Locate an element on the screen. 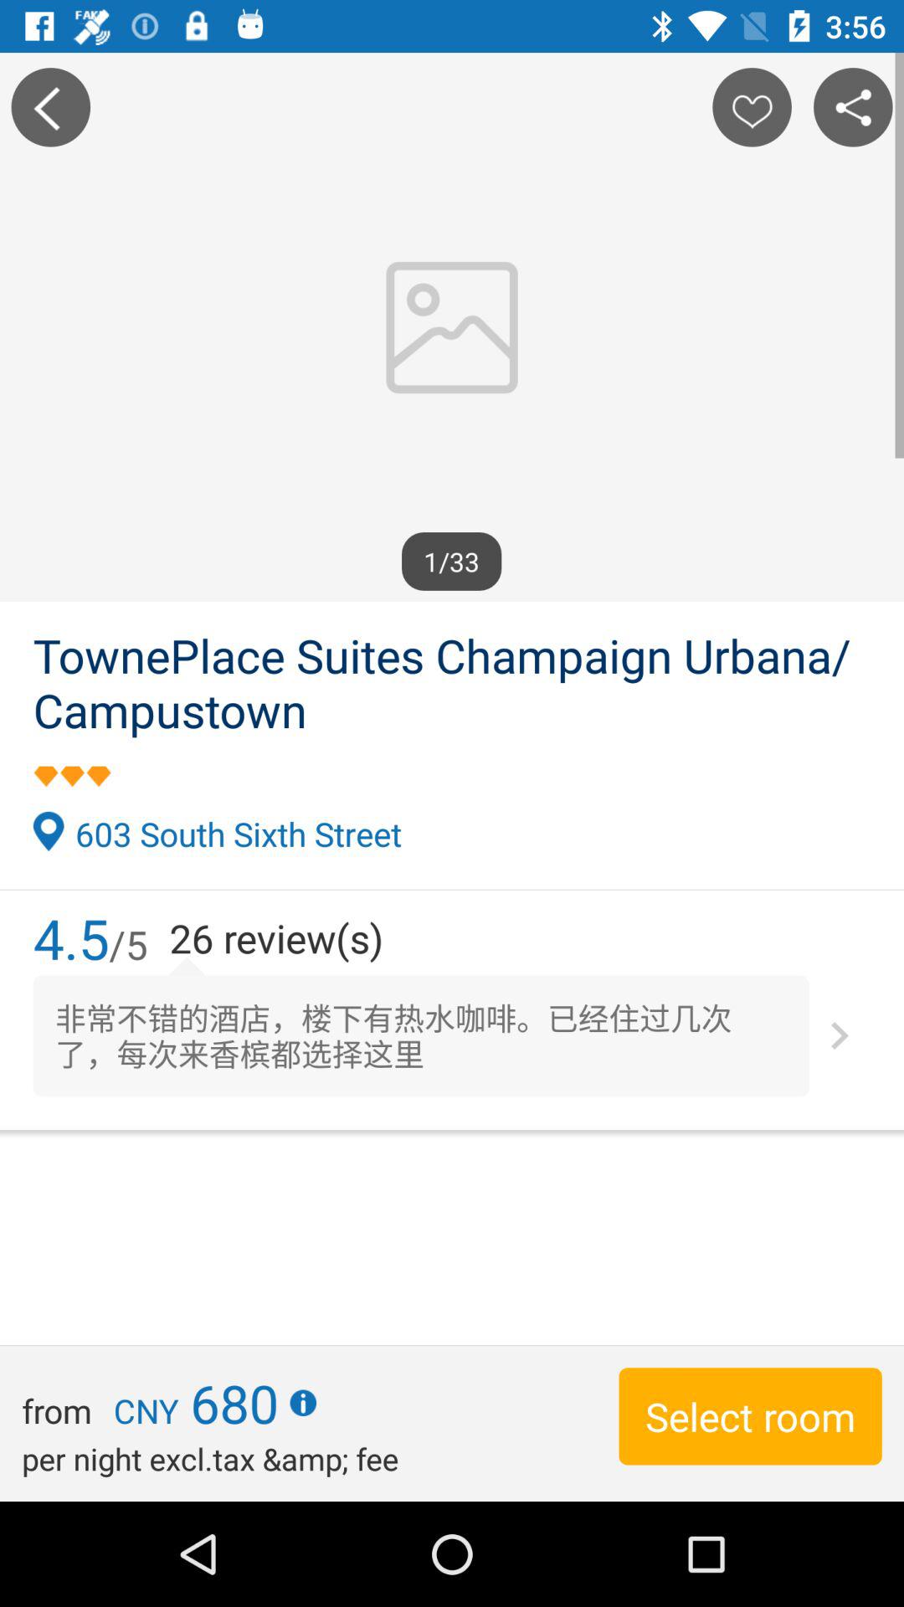 The height and width of the screenshot is (1607, 904). like the image is located at coordinates (752, 107).